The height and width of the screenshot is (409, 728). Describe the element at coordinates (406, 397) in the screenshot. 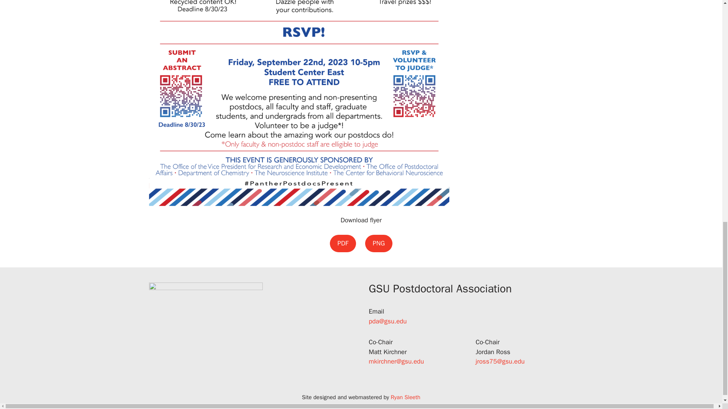

I see `Ryan Sleeth` at that location.